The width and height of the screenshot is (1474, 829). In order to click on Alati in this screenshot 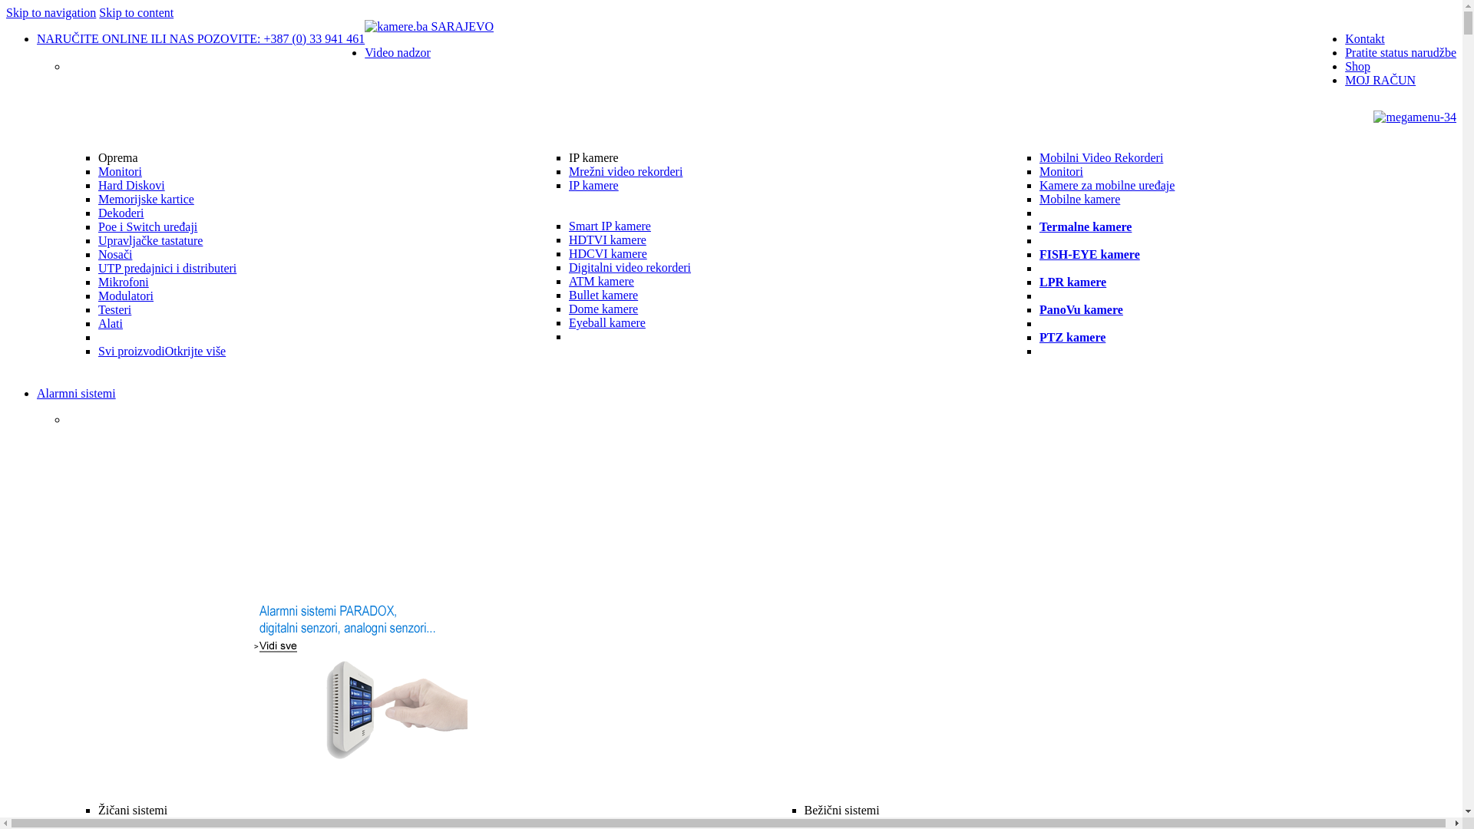, I will do `click(111, 324)`.